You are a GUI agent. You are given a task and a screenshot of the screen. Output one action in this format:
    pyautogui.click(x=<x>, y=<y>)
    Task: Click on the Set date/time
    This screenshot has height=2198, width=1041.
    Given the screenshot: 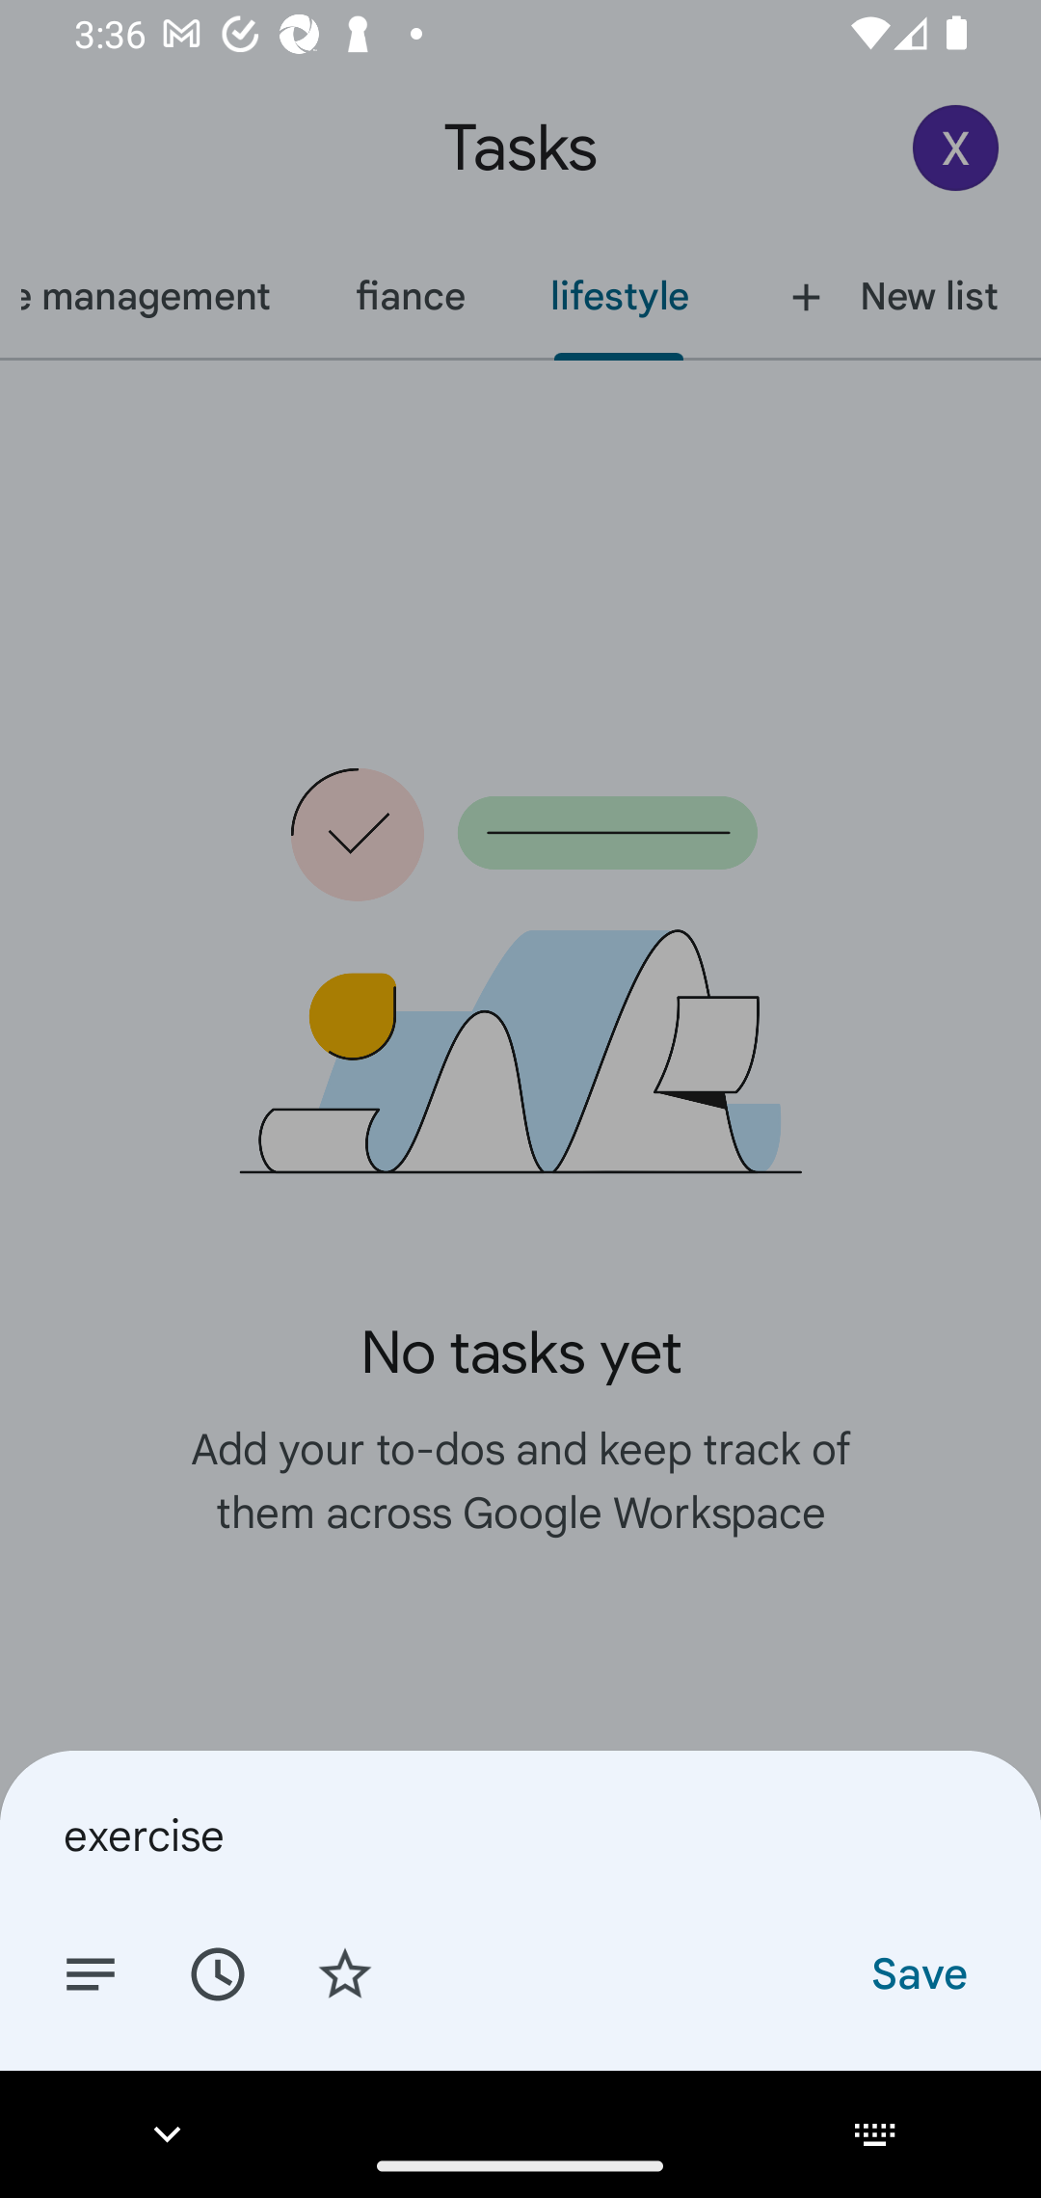 What is the action you would take?
    pyautogui.click(x=217, y=1972)
    